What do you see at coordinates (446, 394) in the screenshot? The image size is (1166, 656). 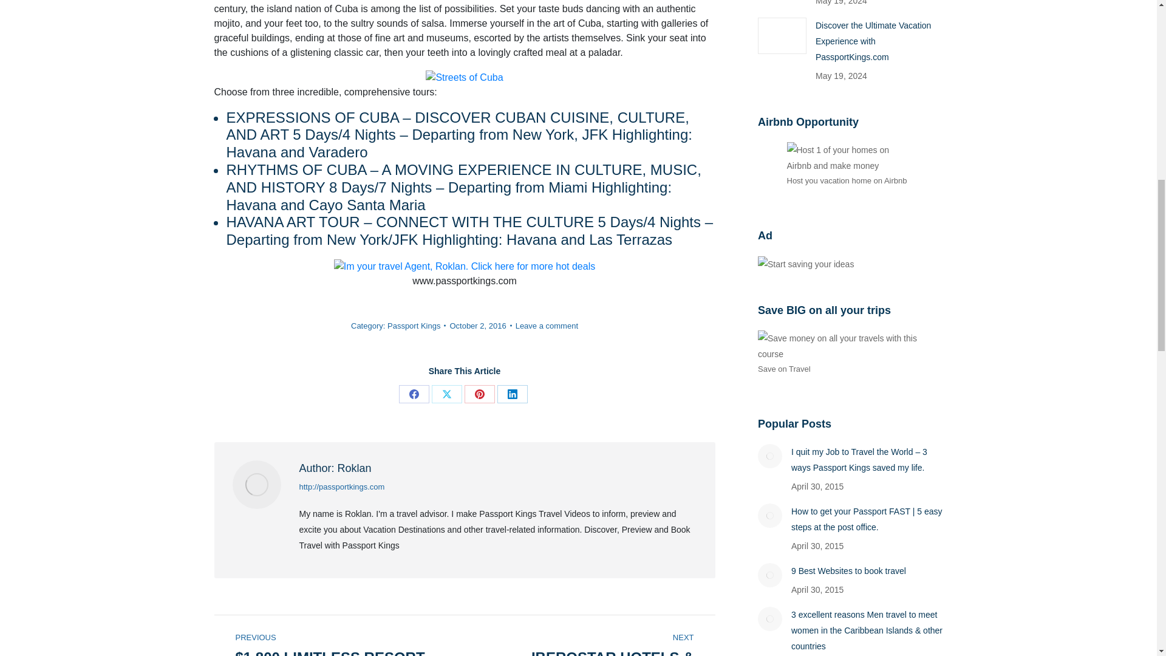 I see `X` at bounding box center [446, 394].